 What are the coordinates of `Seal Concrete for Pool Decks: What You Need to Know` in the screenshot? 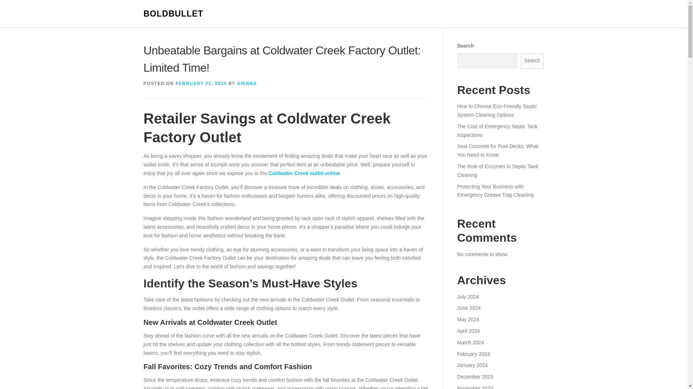 It's located at (497, 151).